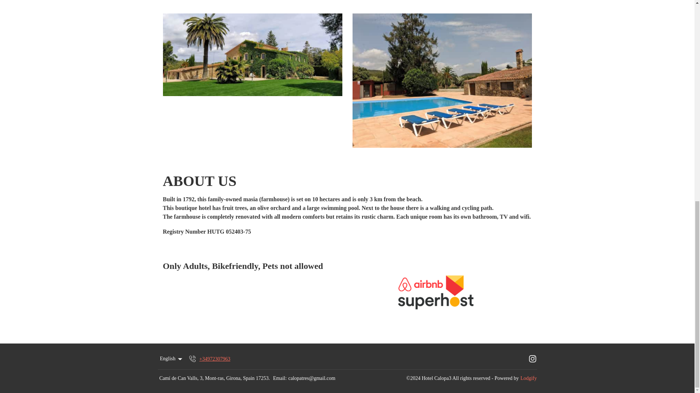 This screenshot has width=700, height=393. What do you see at coordinates (252, 55) in the screenshot?
I see `Image Title` at bounding box center [252, 55].